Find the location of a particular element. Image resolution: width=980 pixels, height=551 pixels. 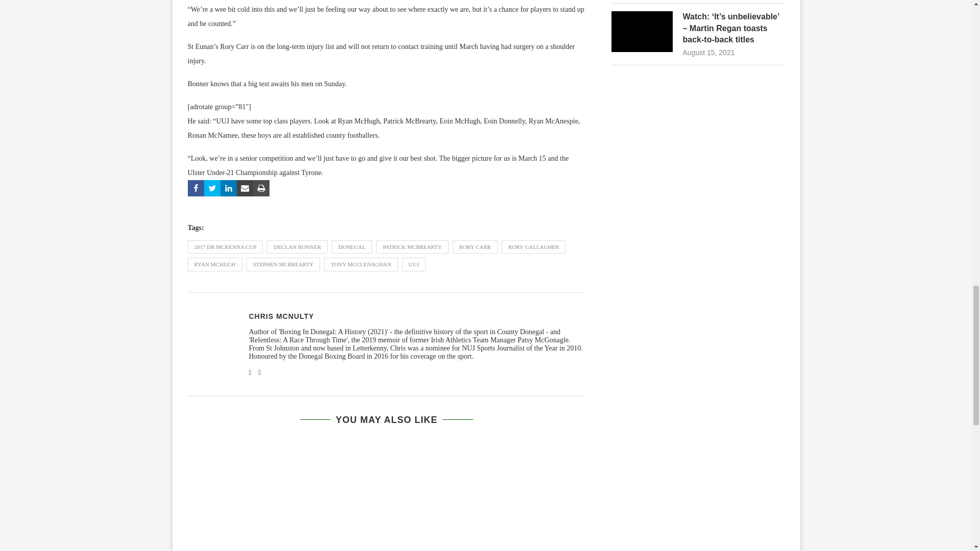

Print this Page is located at coordinates (261, 188).